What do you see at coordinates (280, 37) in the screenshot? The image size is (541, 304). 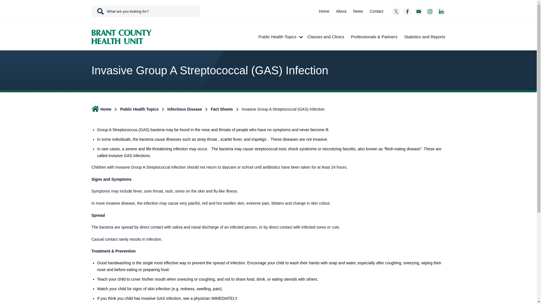 I see `Public Health Topics` at bounding box center [280, 37].